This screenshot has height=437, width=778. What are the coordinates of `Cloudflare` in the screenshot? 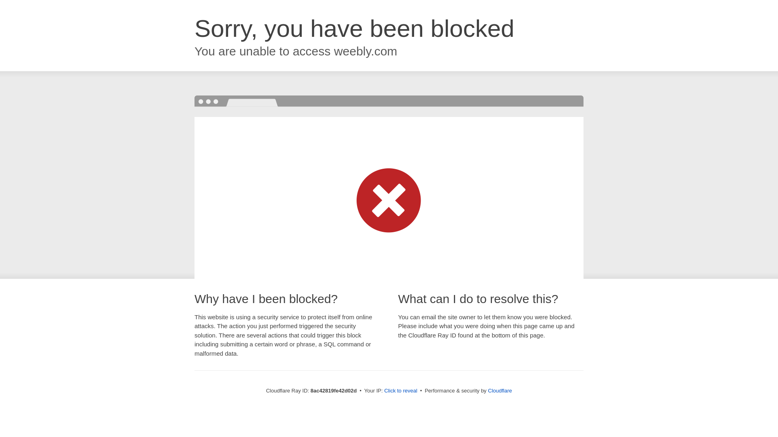 It's located at (500, 390).